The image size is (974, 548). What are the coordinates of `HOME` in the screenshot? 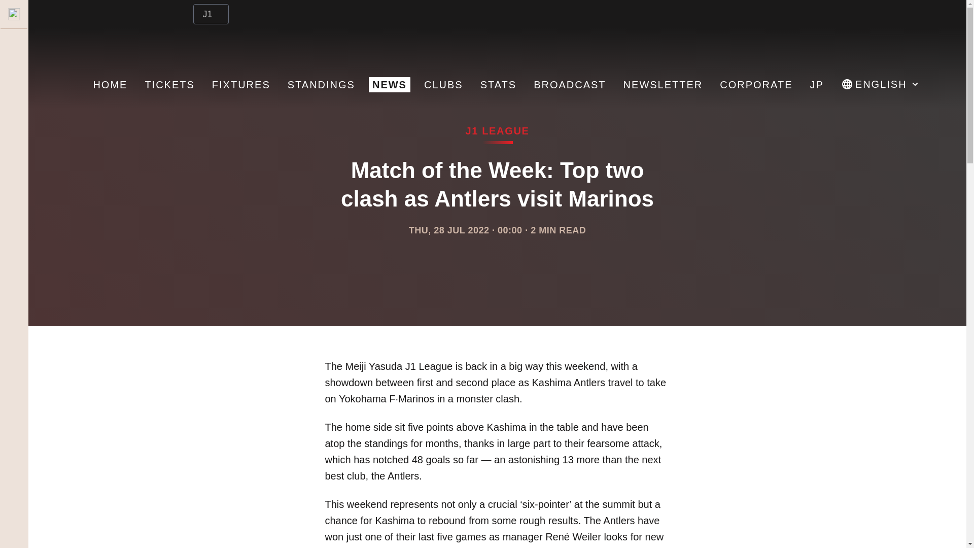 It's located at (110, 85).